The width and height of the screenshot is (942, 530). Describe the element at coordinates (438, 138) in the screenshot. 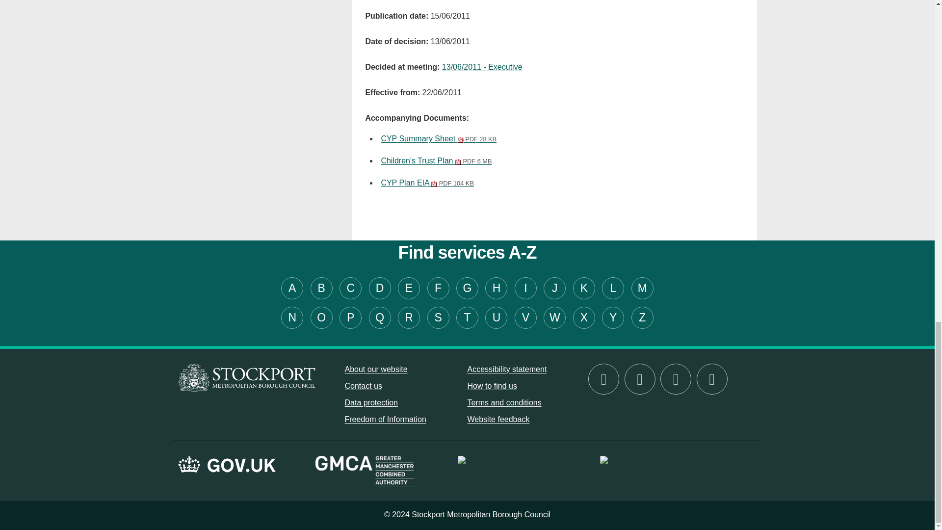

I see `CYP Summary Sheet PDF 28 KB` at that location.